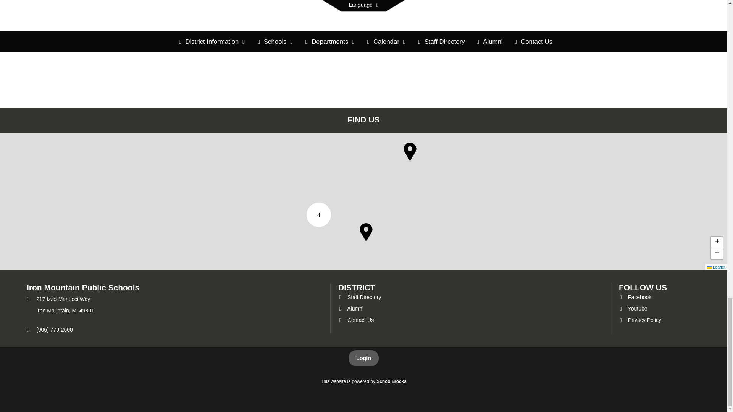  I want to click on Zoom in, so click(717, 242).